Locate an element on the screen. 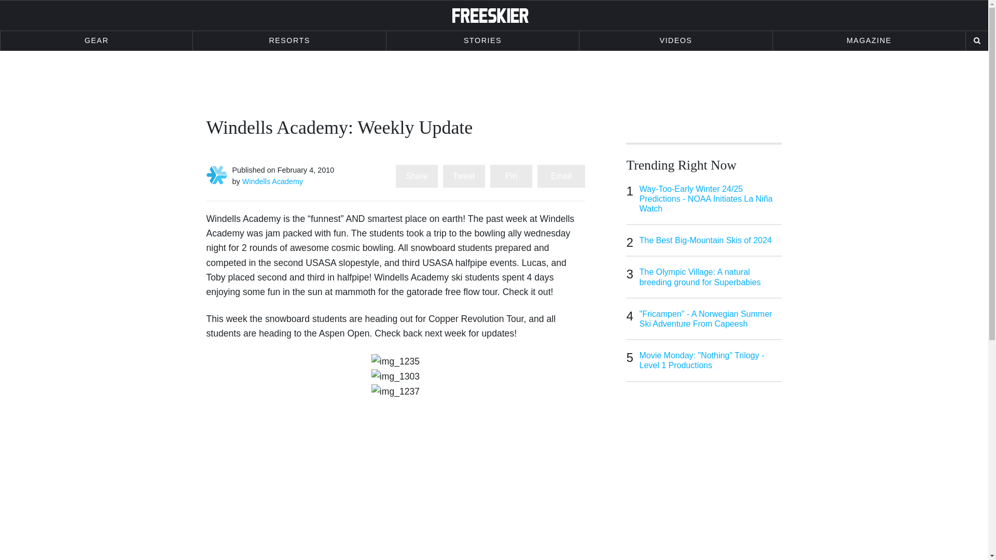  VIDEOS is located at coordinates (675, 41).